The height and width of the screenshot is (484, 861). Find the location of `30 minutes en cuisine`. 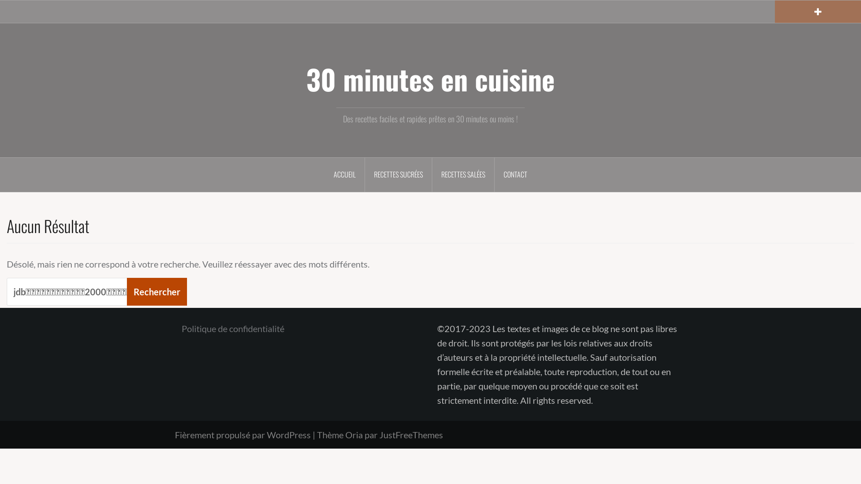

30 minutes en cuisine is located at coordinates (430, 79).